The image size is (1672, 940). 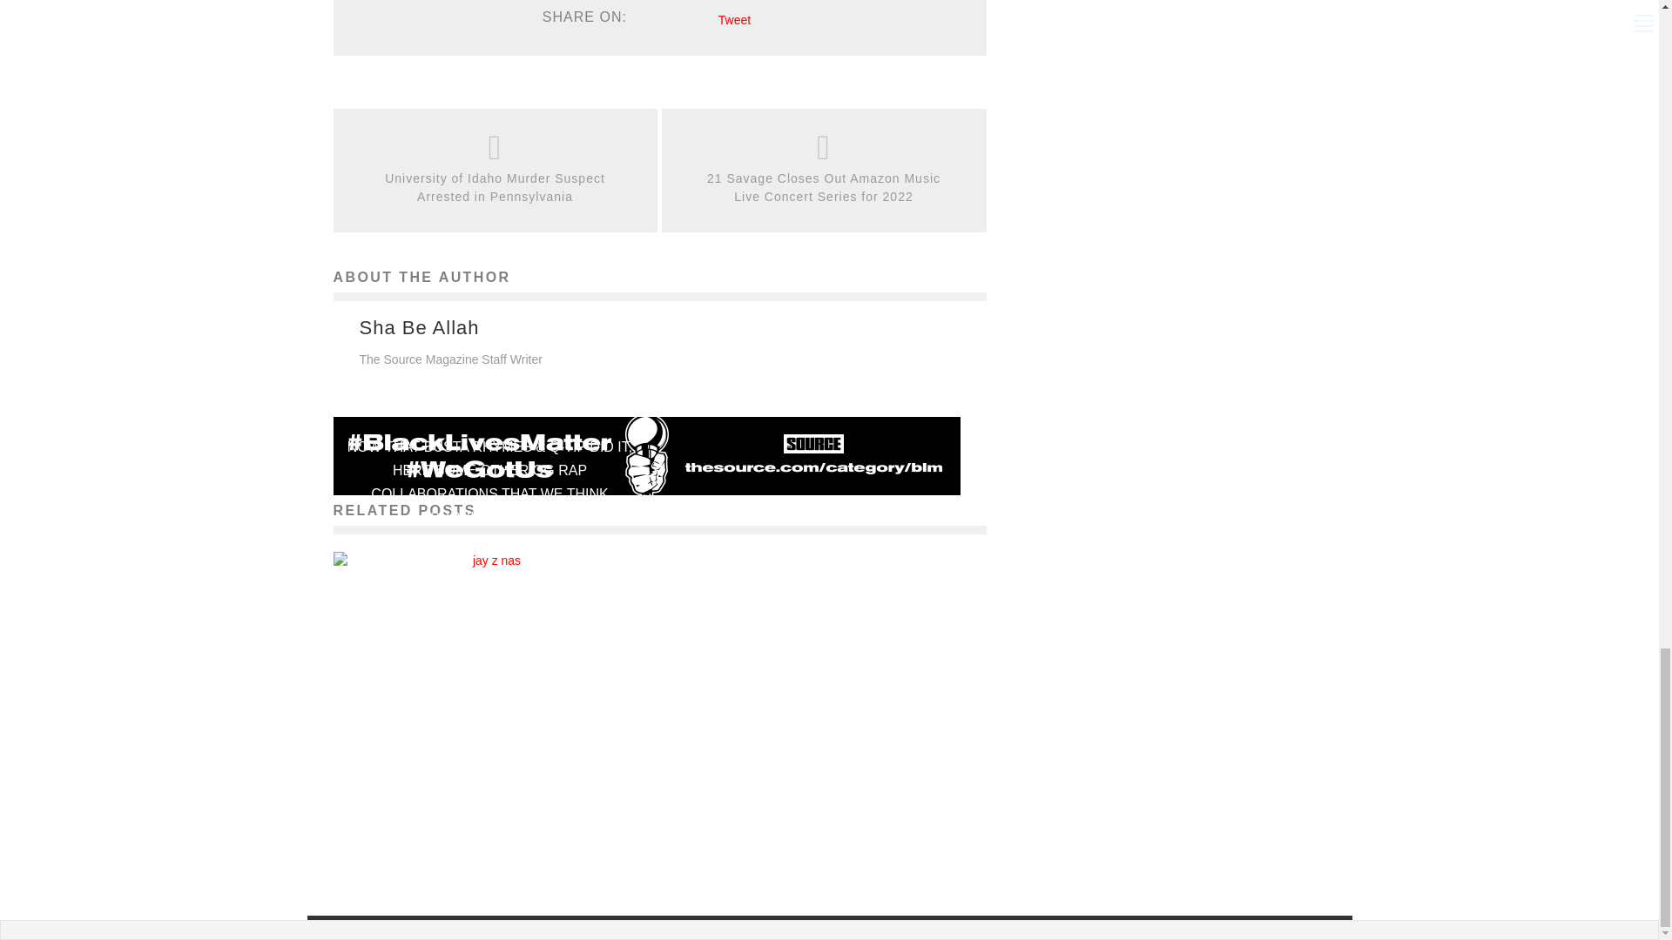 What do you see at coordinates (418, 327) in the screenshot?
I see `Sha Be Allah` at bounding box center [418, 327].